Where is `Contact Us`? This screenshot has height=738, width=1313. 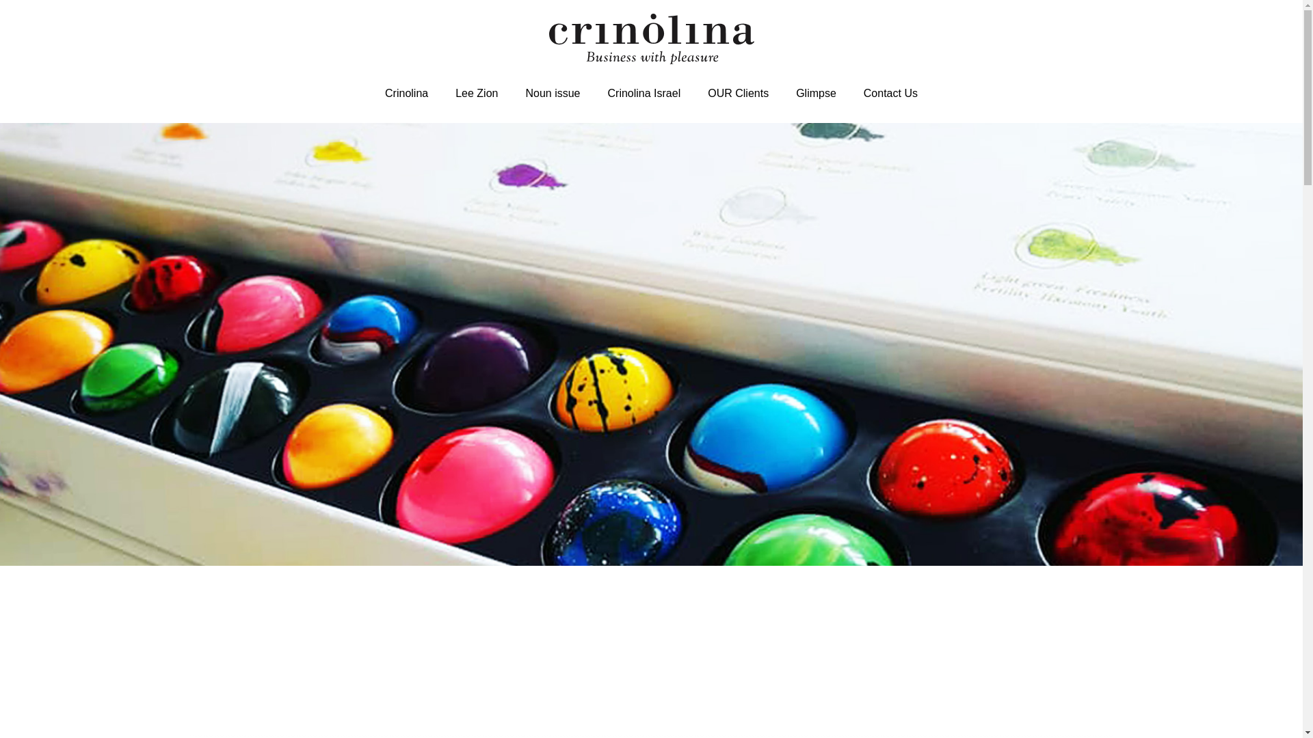
Contact Us is located at coordinates (890, 93).